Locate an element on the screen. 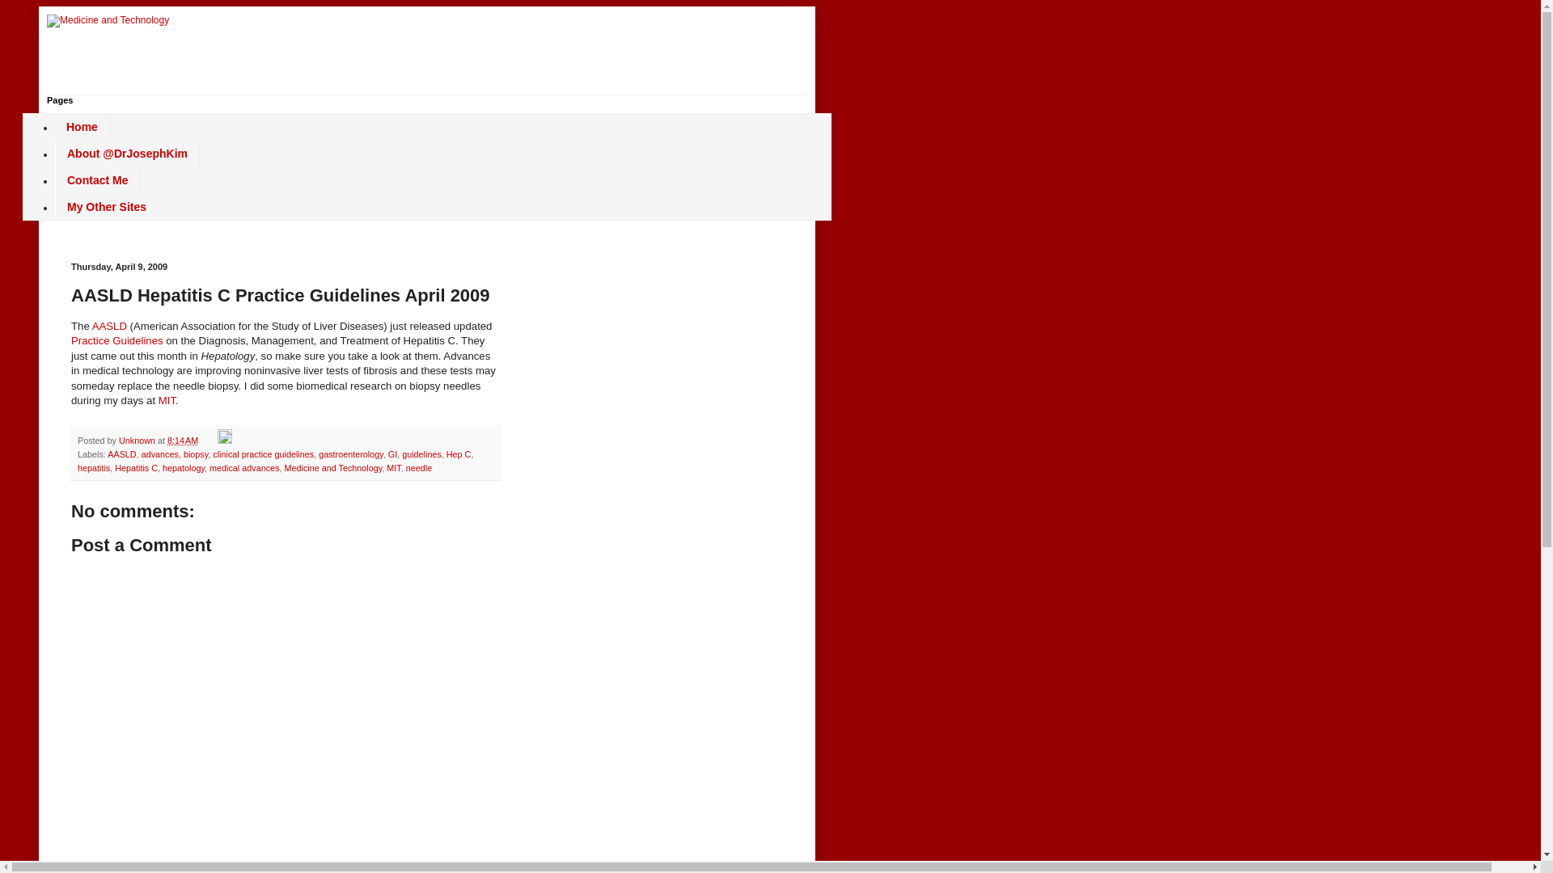 The image size is (1553, 873). clinical practice guidelines is located at coordinates (263, 454).